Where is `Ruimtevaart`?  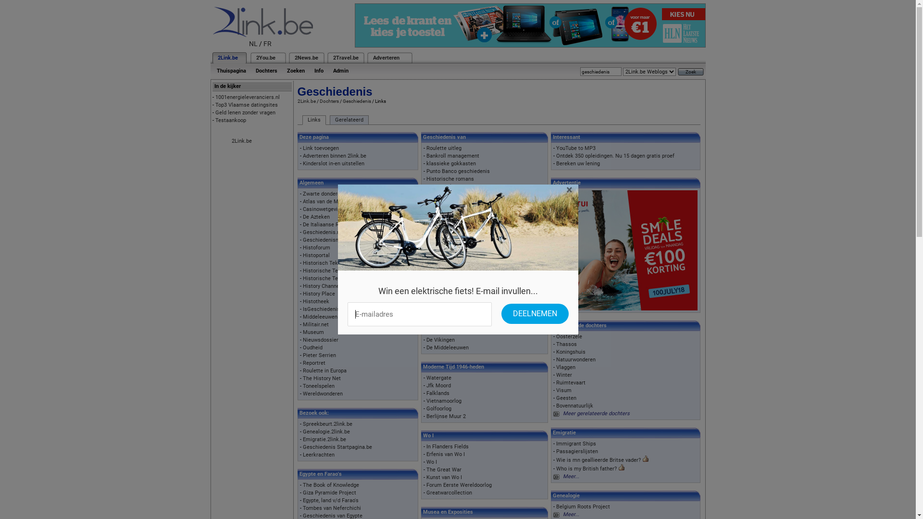 Ruimtevaart is located at coordinates (571, 383).